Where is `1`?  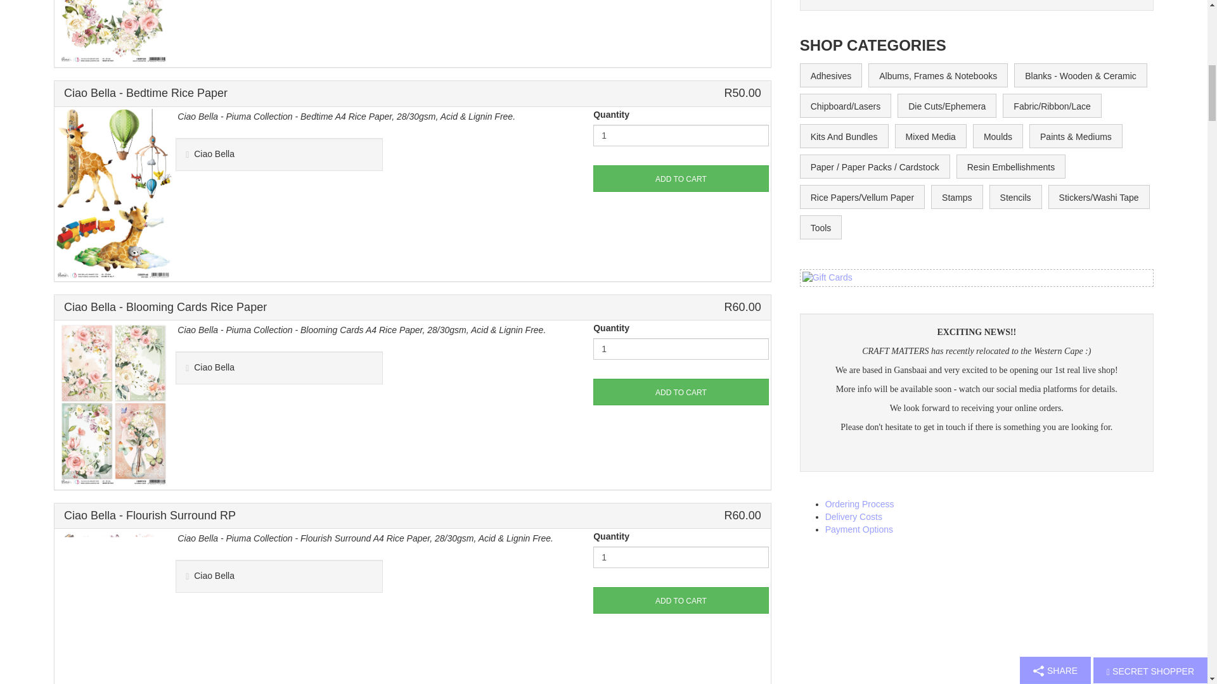 1 is located at coordinates (681, 136).